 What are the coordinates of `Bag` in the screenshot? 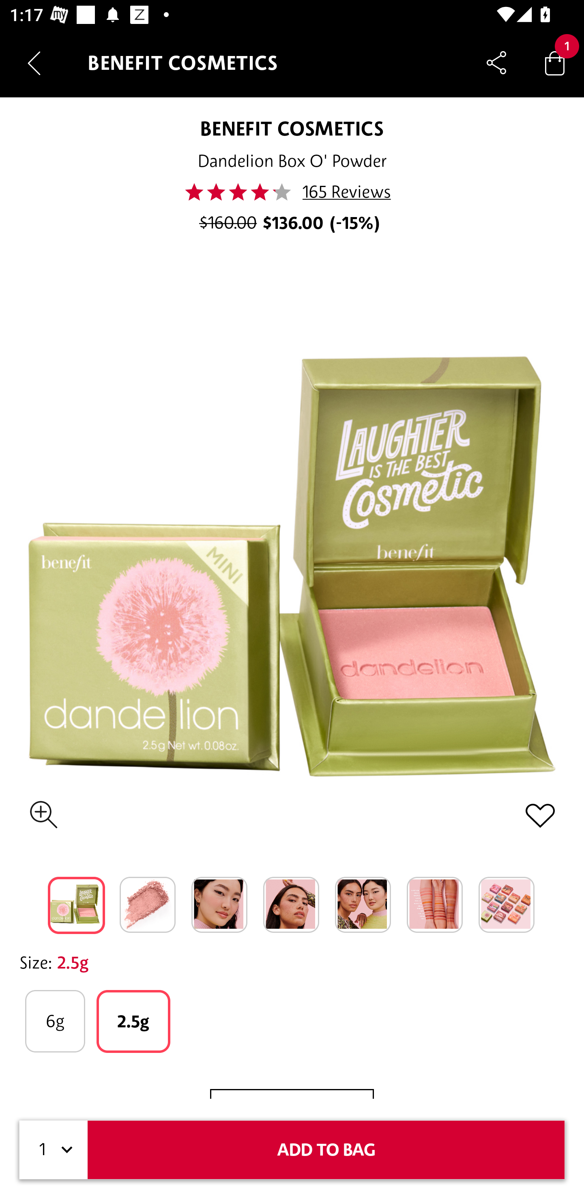 It's located at (555, 62).